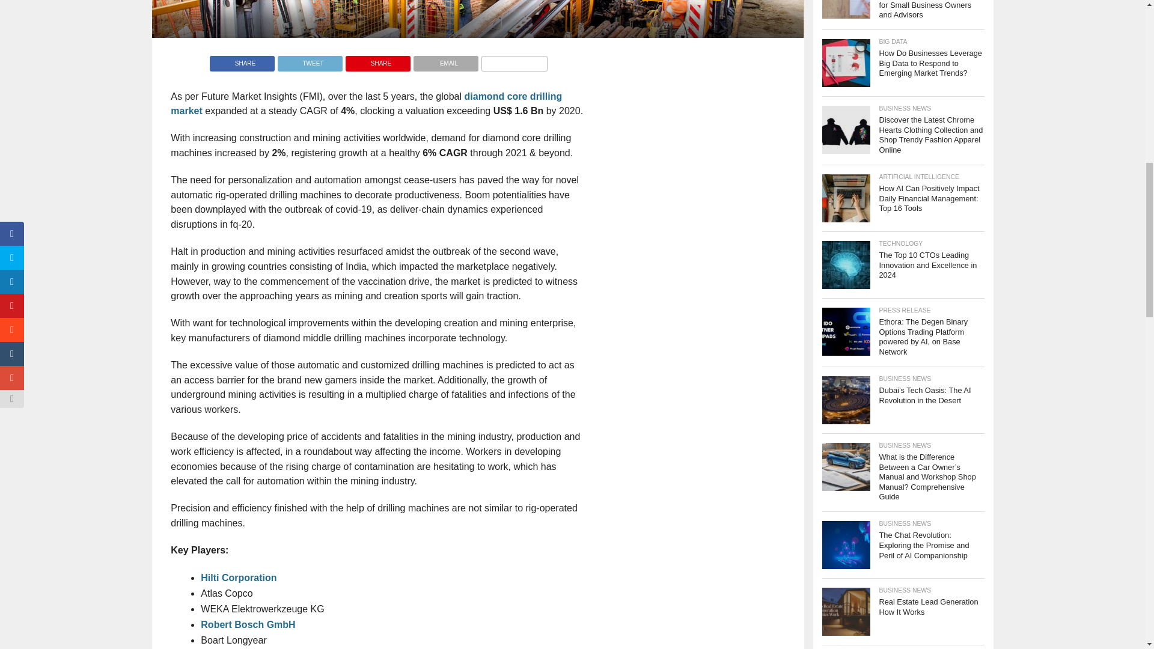 Image resolution: width=1154 pixels, height=649 pixels. Describe the element at coordinates (242, 60) in the screenshot. I see `Share on Facebook` at that location.